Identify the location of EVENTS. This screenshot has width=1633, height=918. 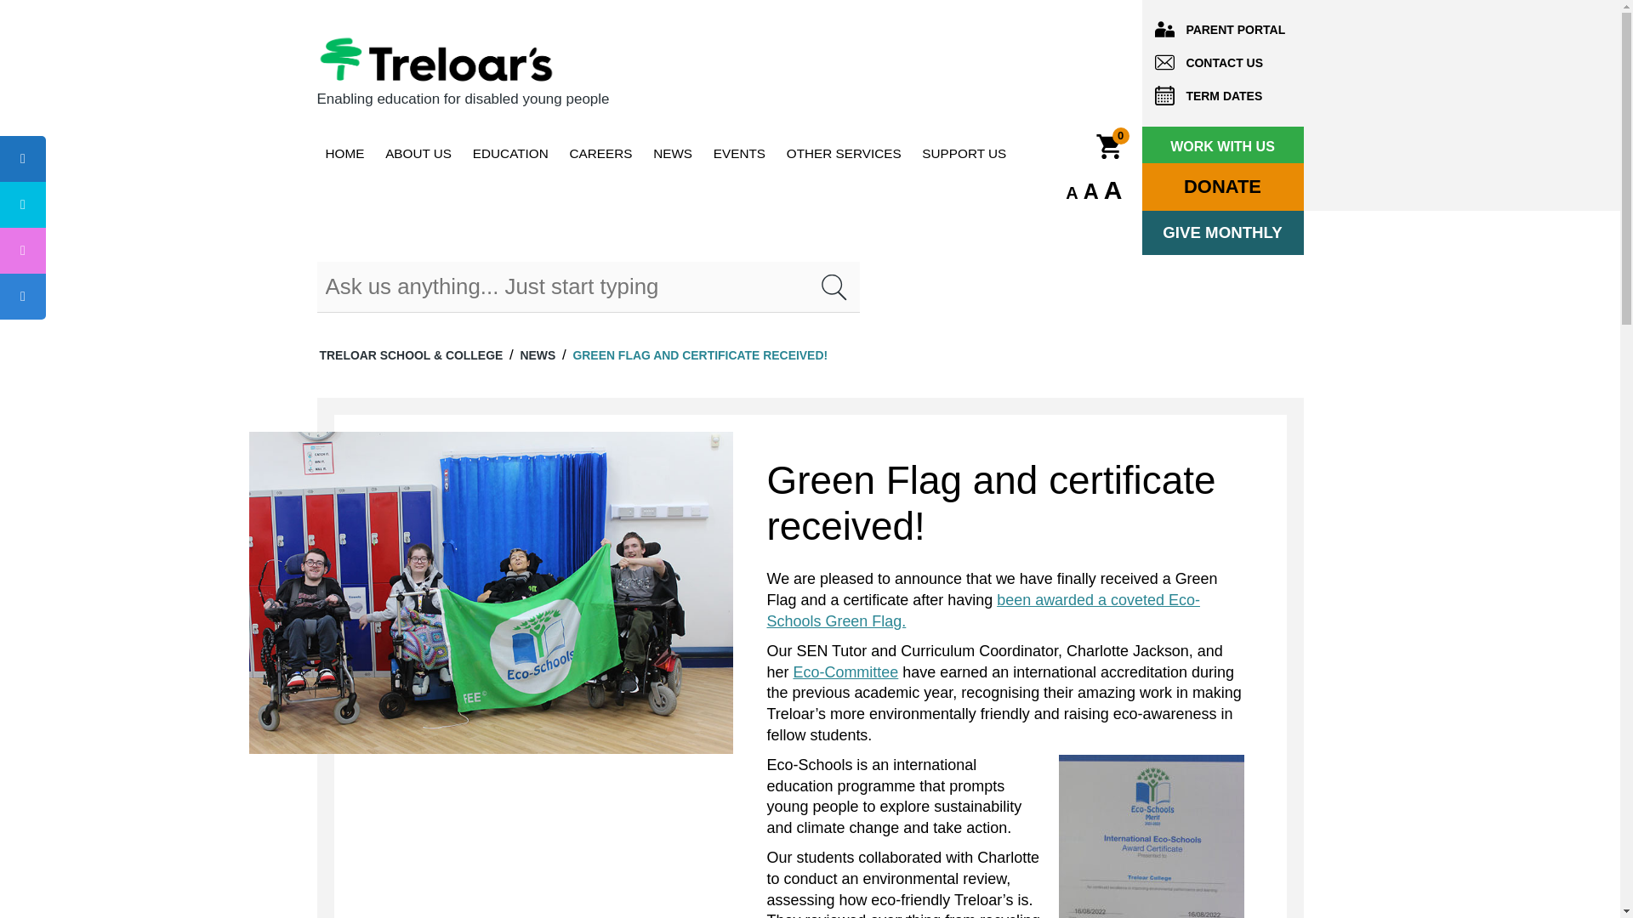
(740, 153).